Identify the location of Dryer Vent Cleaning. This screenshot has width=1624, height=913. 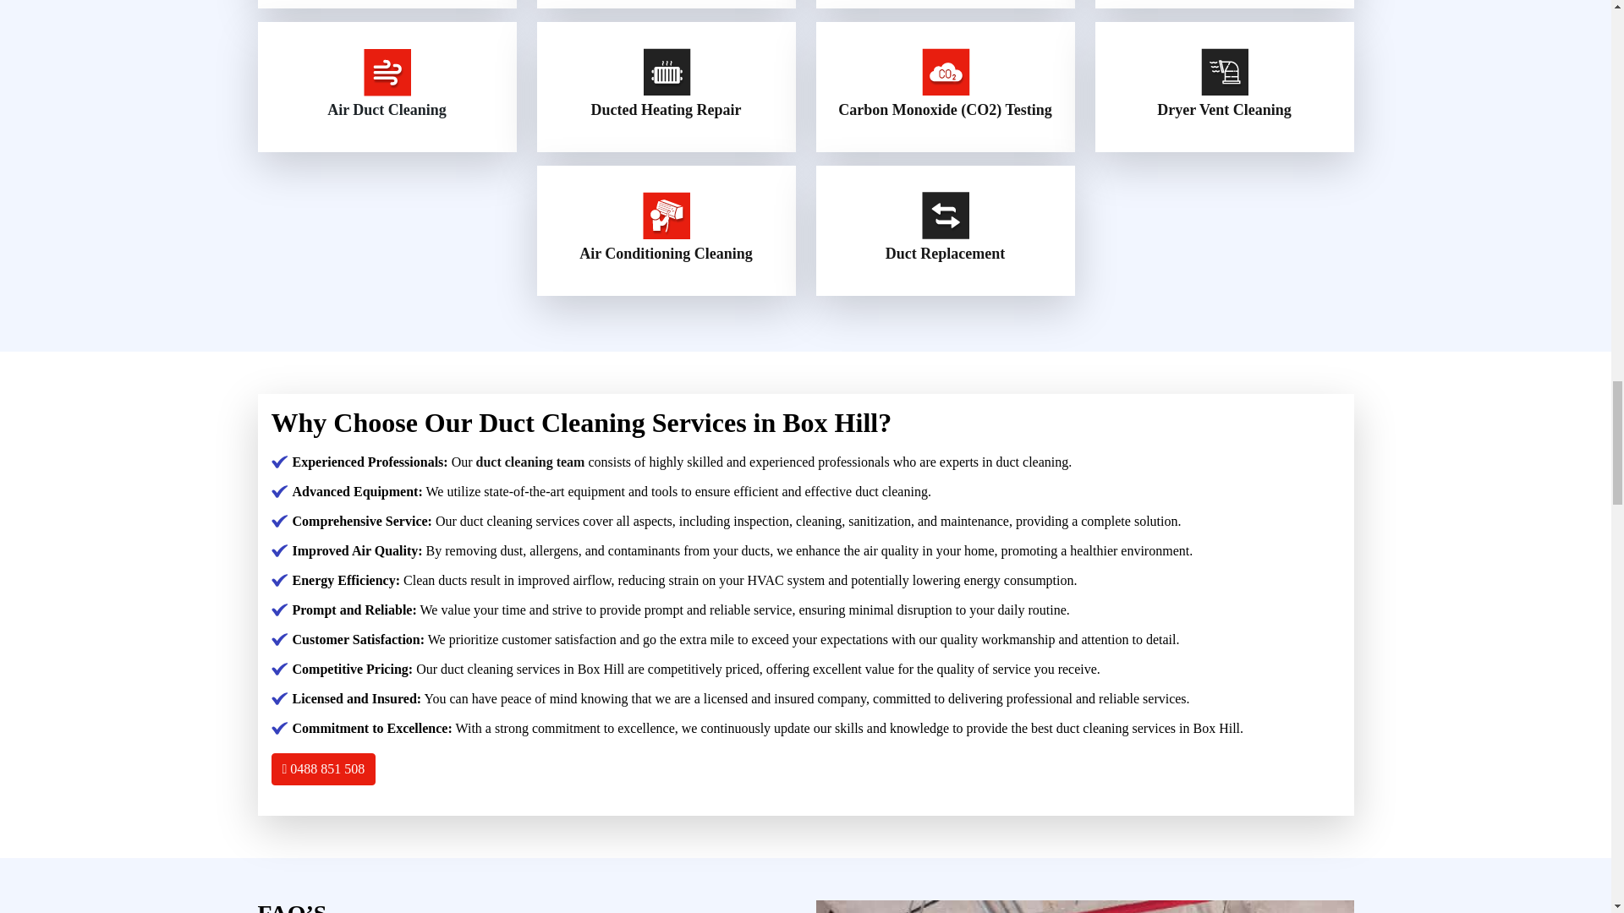
(1223, 110).